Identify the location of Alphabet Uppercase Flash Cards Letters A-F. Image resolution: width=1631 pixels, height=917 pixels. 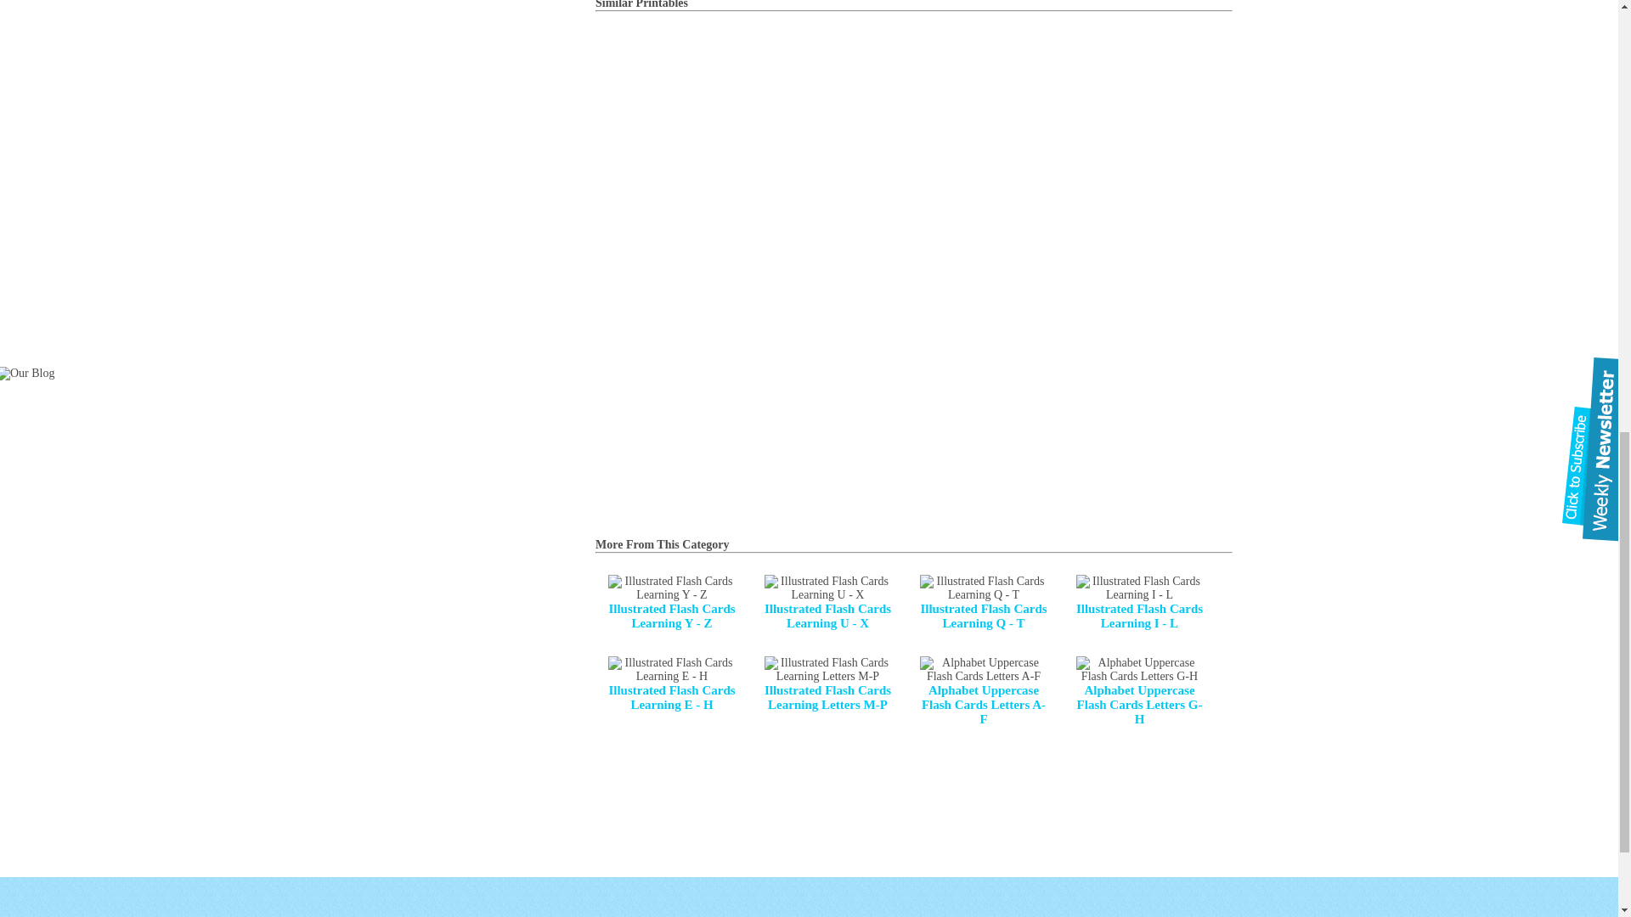
(983, 691).